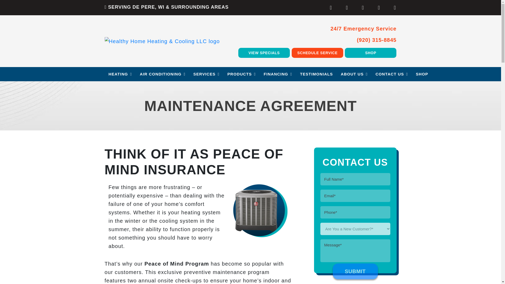  I want to click on TESTIMONIALS, so click(316, 74).